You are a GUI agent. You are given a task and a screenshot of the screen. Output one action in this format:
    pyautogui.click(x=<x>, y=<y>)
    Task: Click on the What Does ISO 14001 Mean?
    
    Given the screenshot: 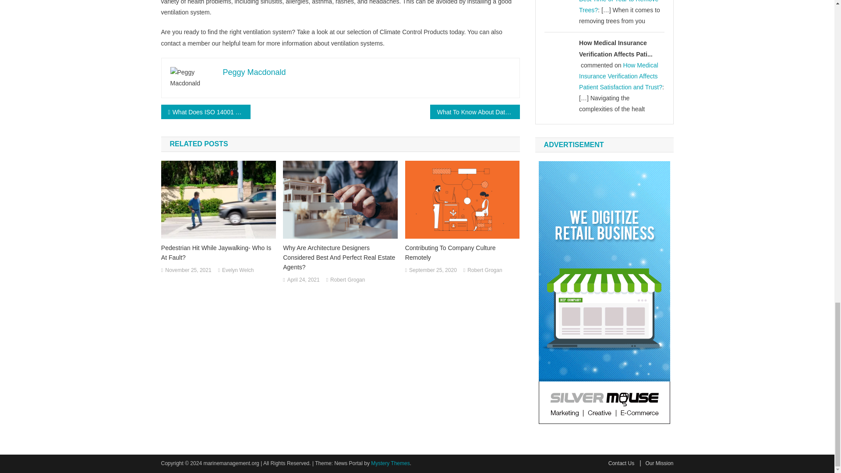 What is the action you would take?
    pyautogui.click(x=206, y=112)
    